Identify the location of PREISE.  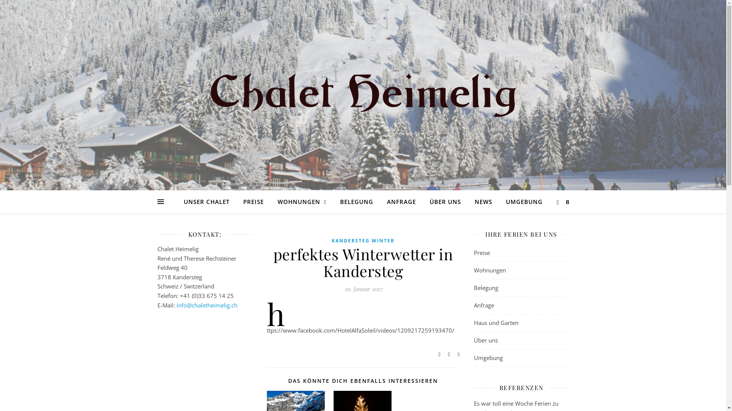
(254, 202).